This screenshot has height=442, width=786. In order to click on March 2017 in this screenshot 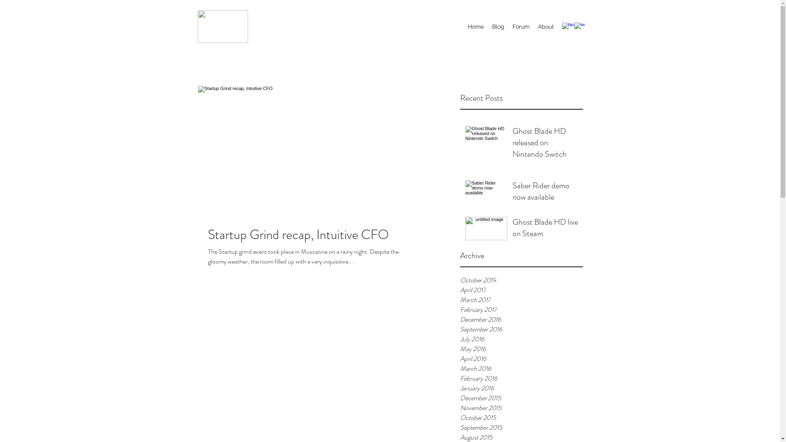, I will do `click(522, 300)`.